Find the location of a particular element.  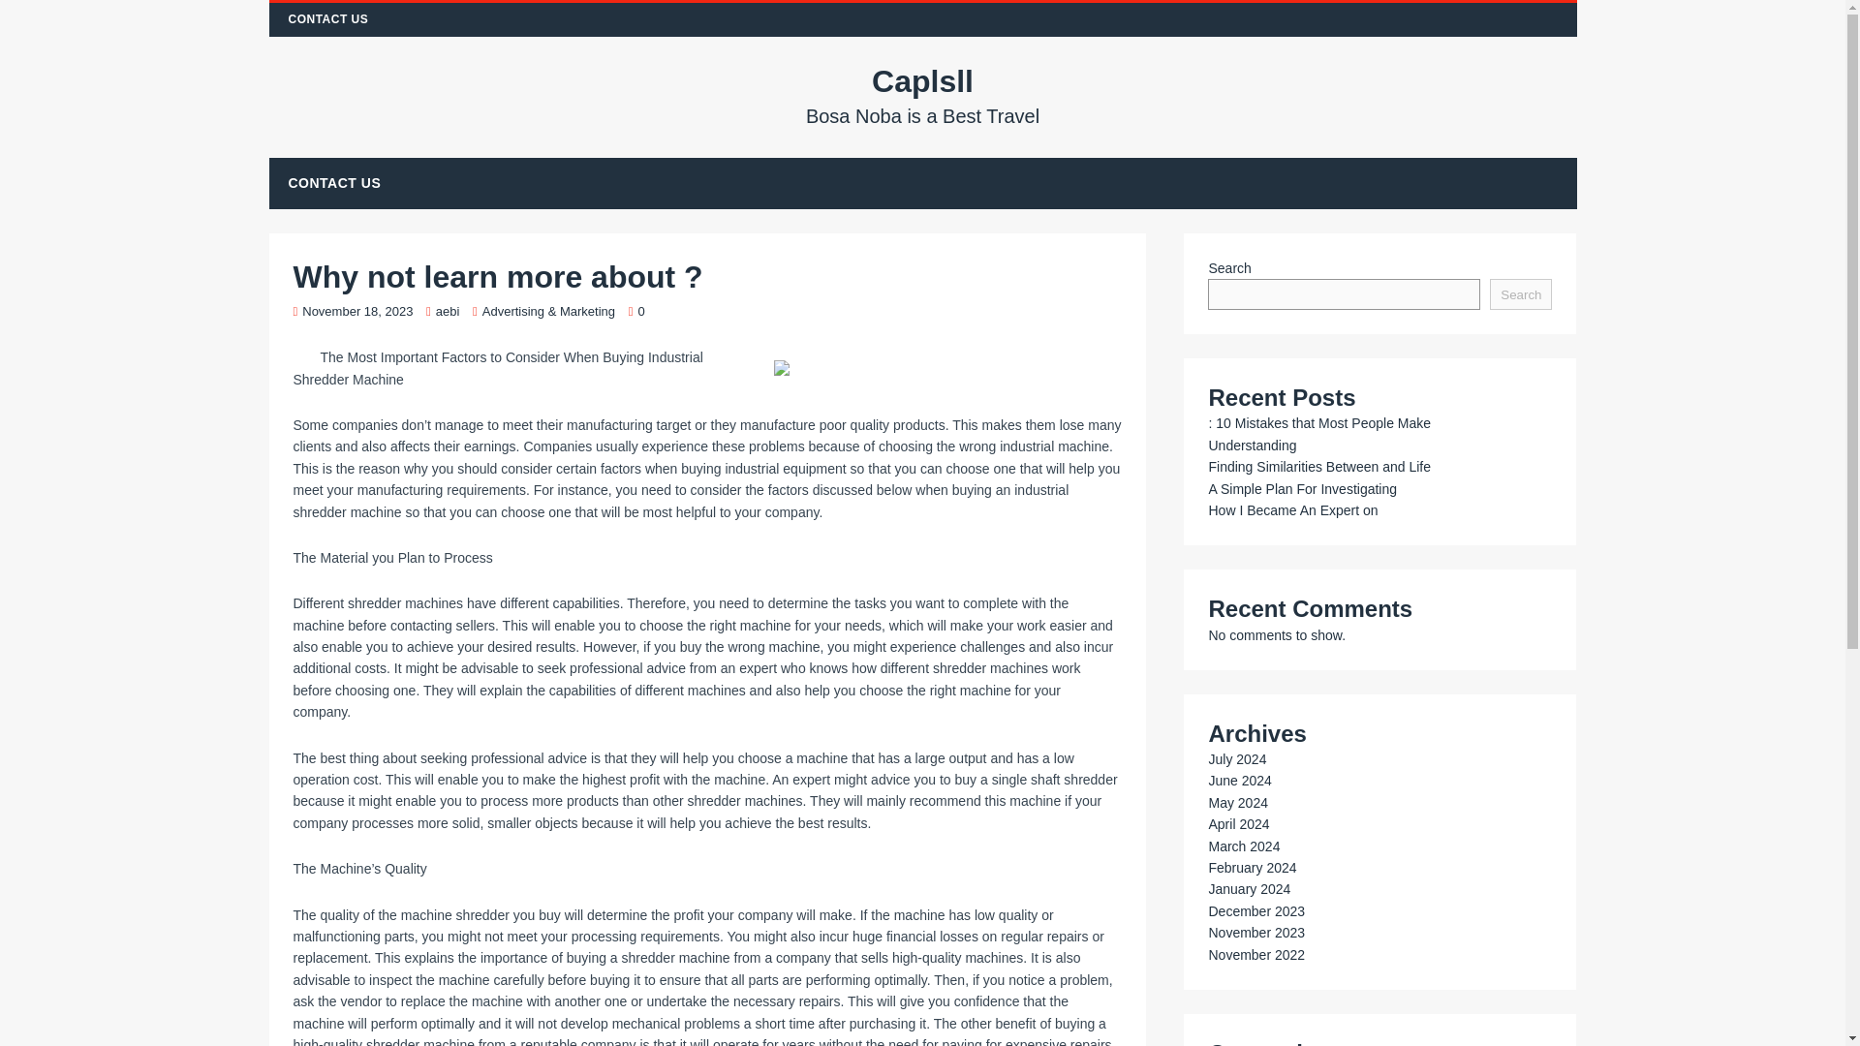

January 2024 is located at coordinates (1249, 889).